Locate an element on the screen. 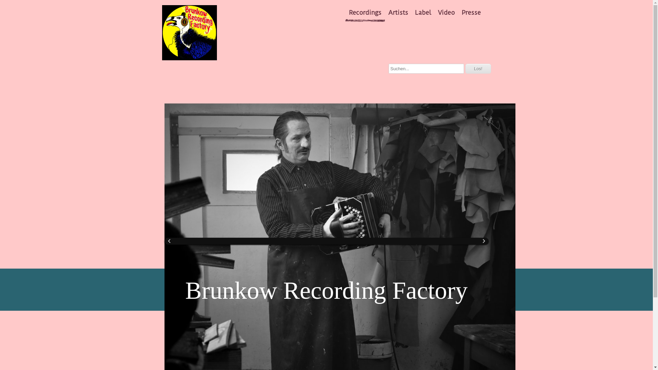 This screenshot has height=370, width=658. Los! is located at coordinates (478, 69).